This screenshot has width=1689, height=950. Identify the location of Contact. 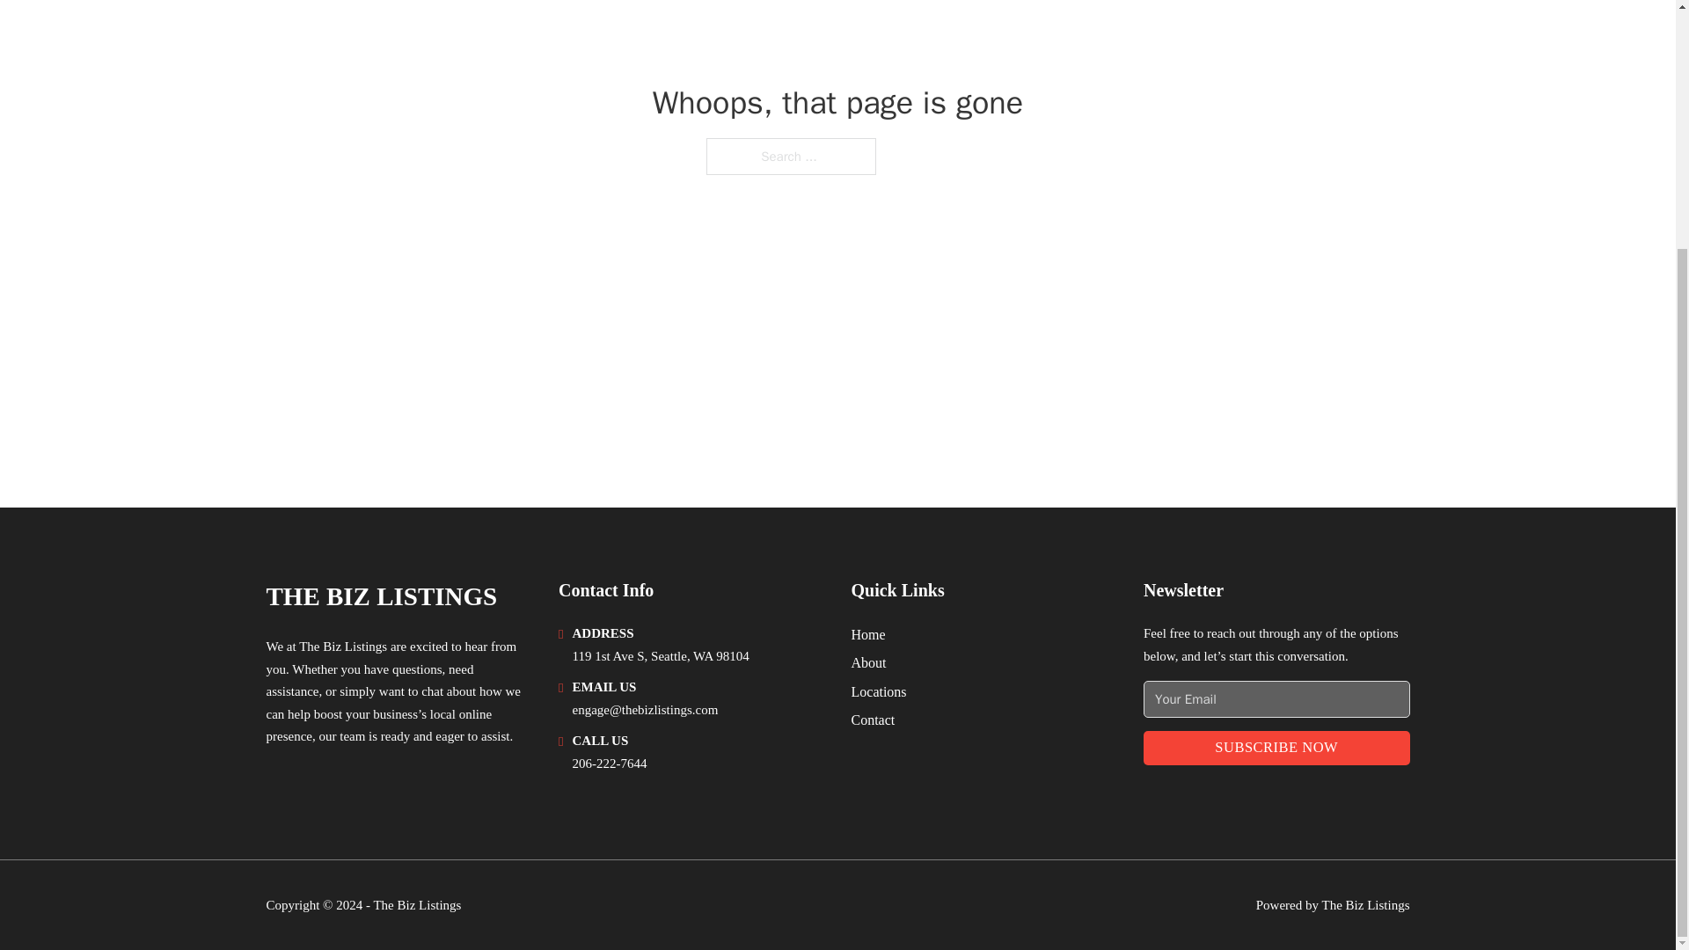
(873, 720).